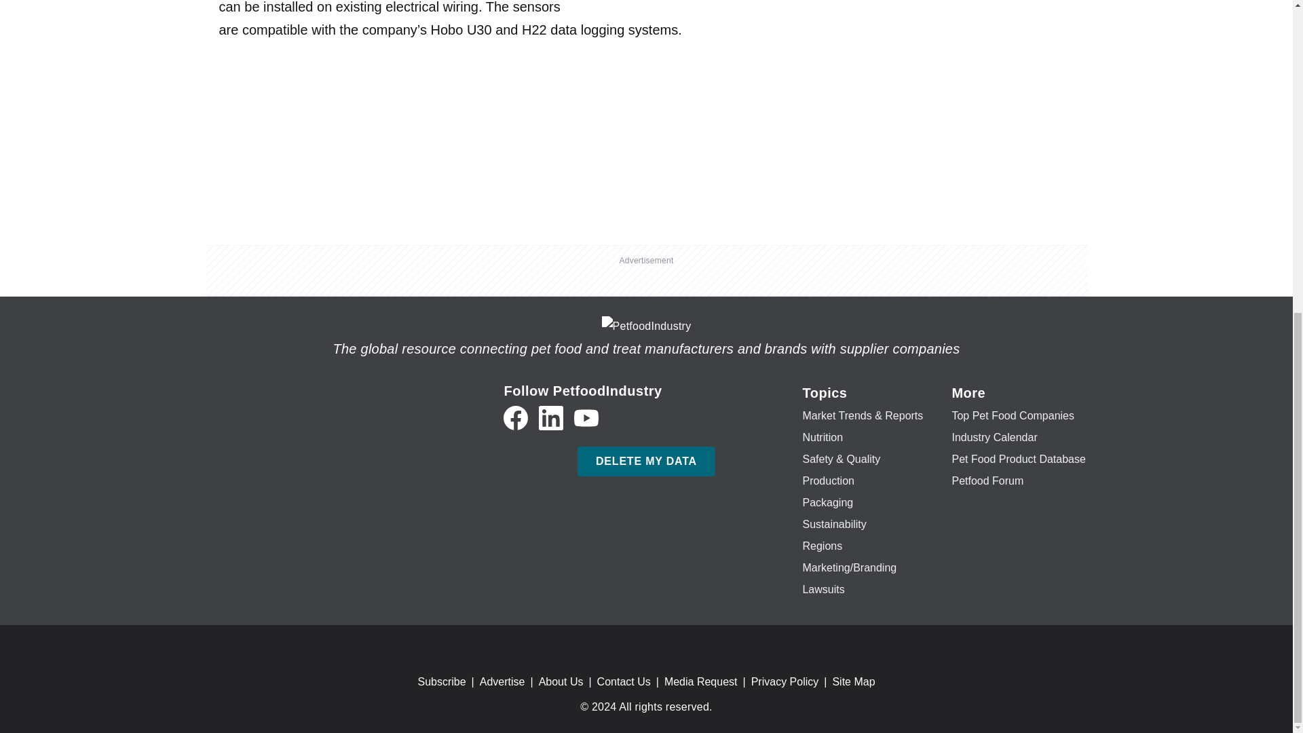 Image resolution: width=1303 pixels, height=733 pixels. I want to click on Visit us on Linkedin, so click(551, 418).